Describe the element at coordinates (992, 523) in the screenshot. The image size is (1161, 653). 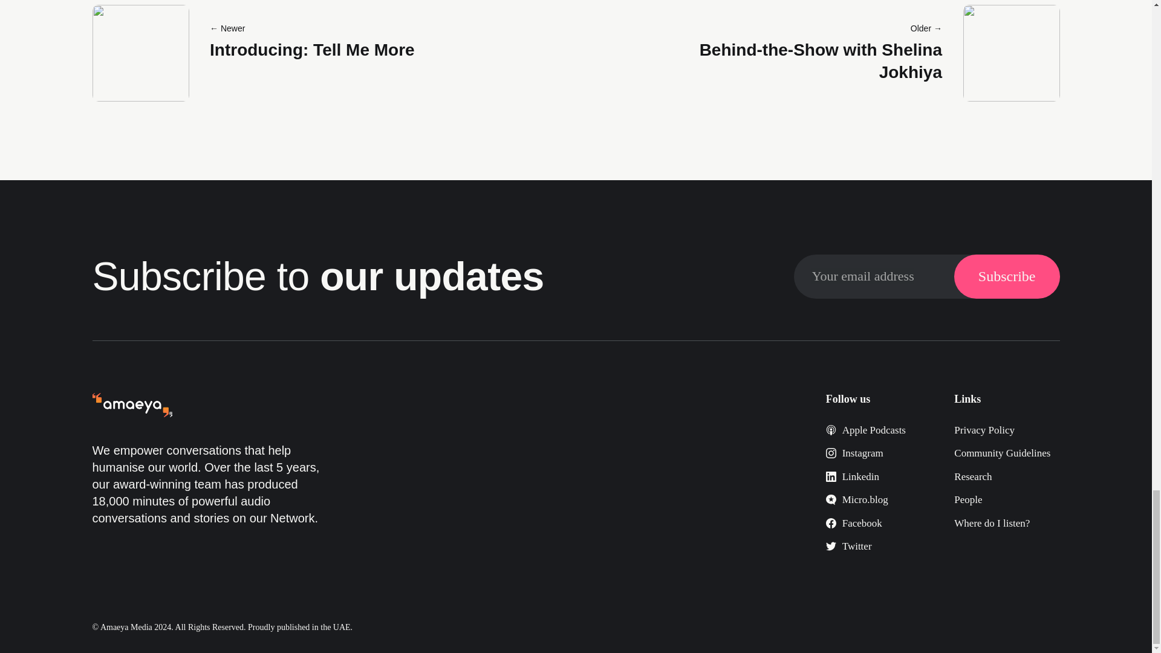
I see `Where do I listen?` at that location.